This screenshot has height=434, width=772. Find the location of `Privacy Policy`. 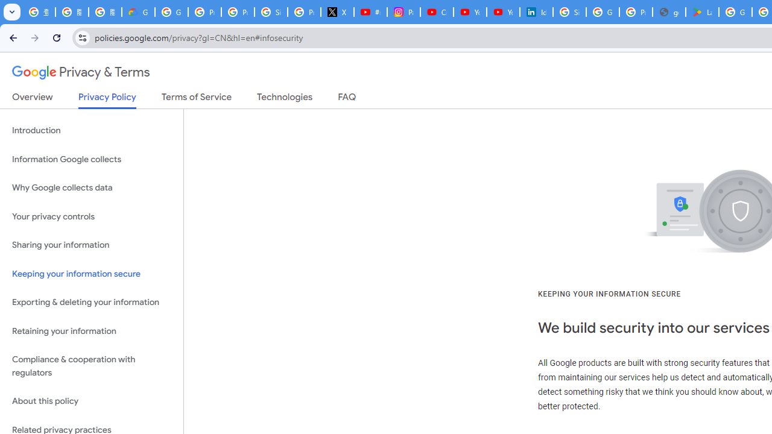

Privacy Policy is located at coordinates (107, 100).